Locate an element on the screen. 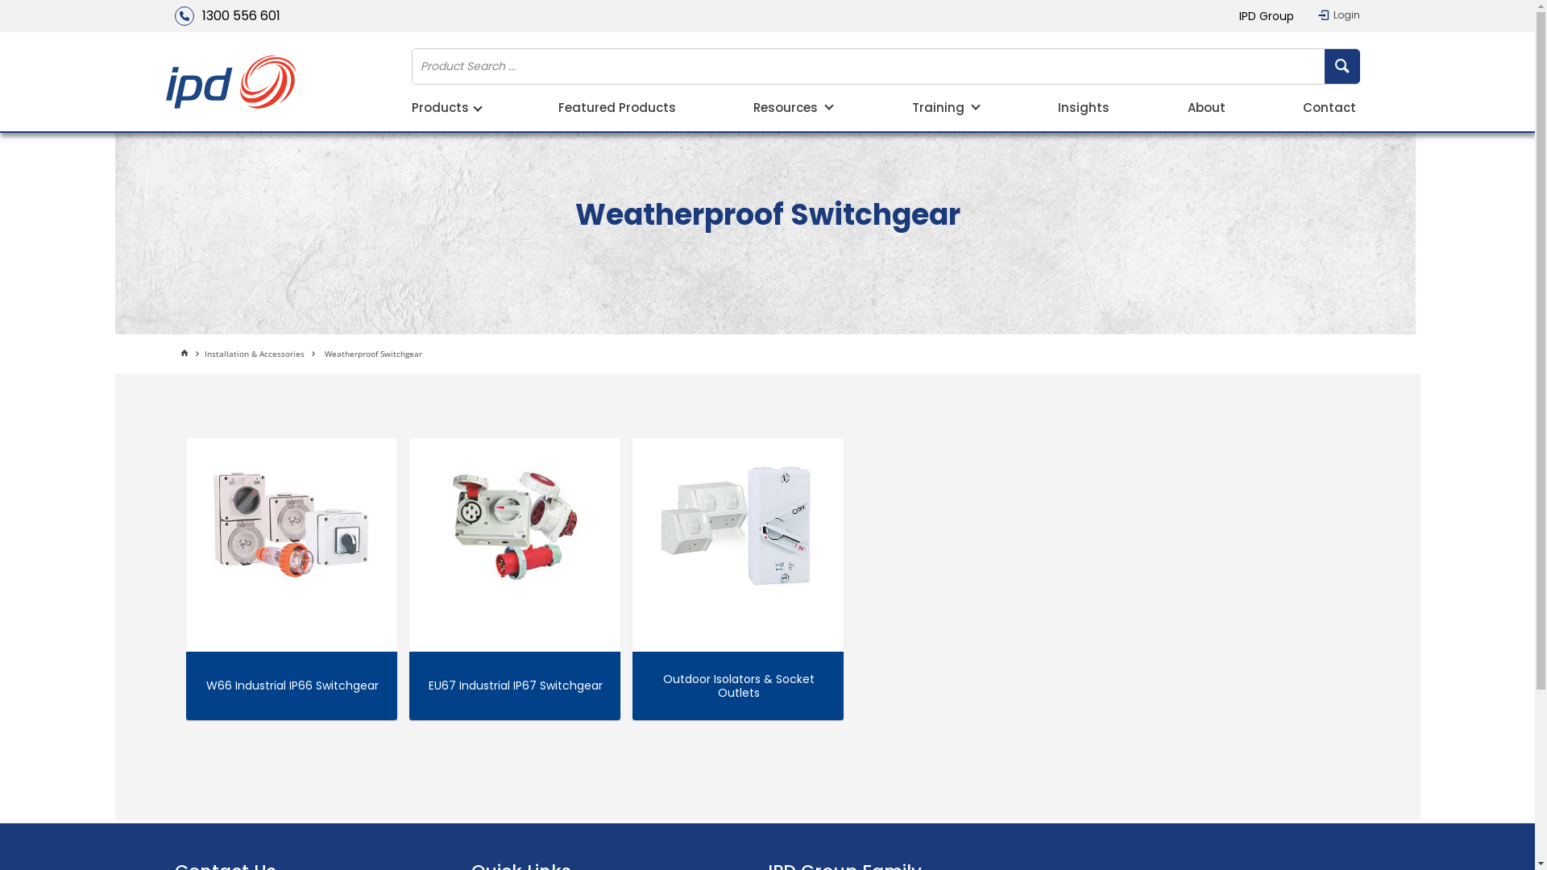  About is located at coordinates (1207, 110).